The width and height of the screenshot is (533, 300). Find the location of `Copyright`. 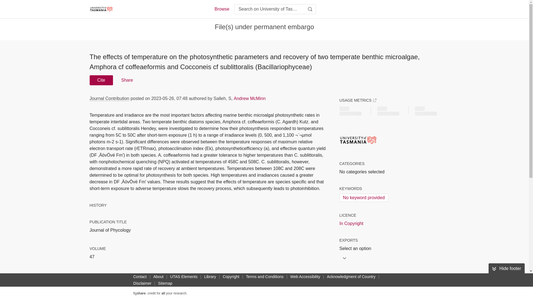

Copyright is located at coordinates (231, 276).